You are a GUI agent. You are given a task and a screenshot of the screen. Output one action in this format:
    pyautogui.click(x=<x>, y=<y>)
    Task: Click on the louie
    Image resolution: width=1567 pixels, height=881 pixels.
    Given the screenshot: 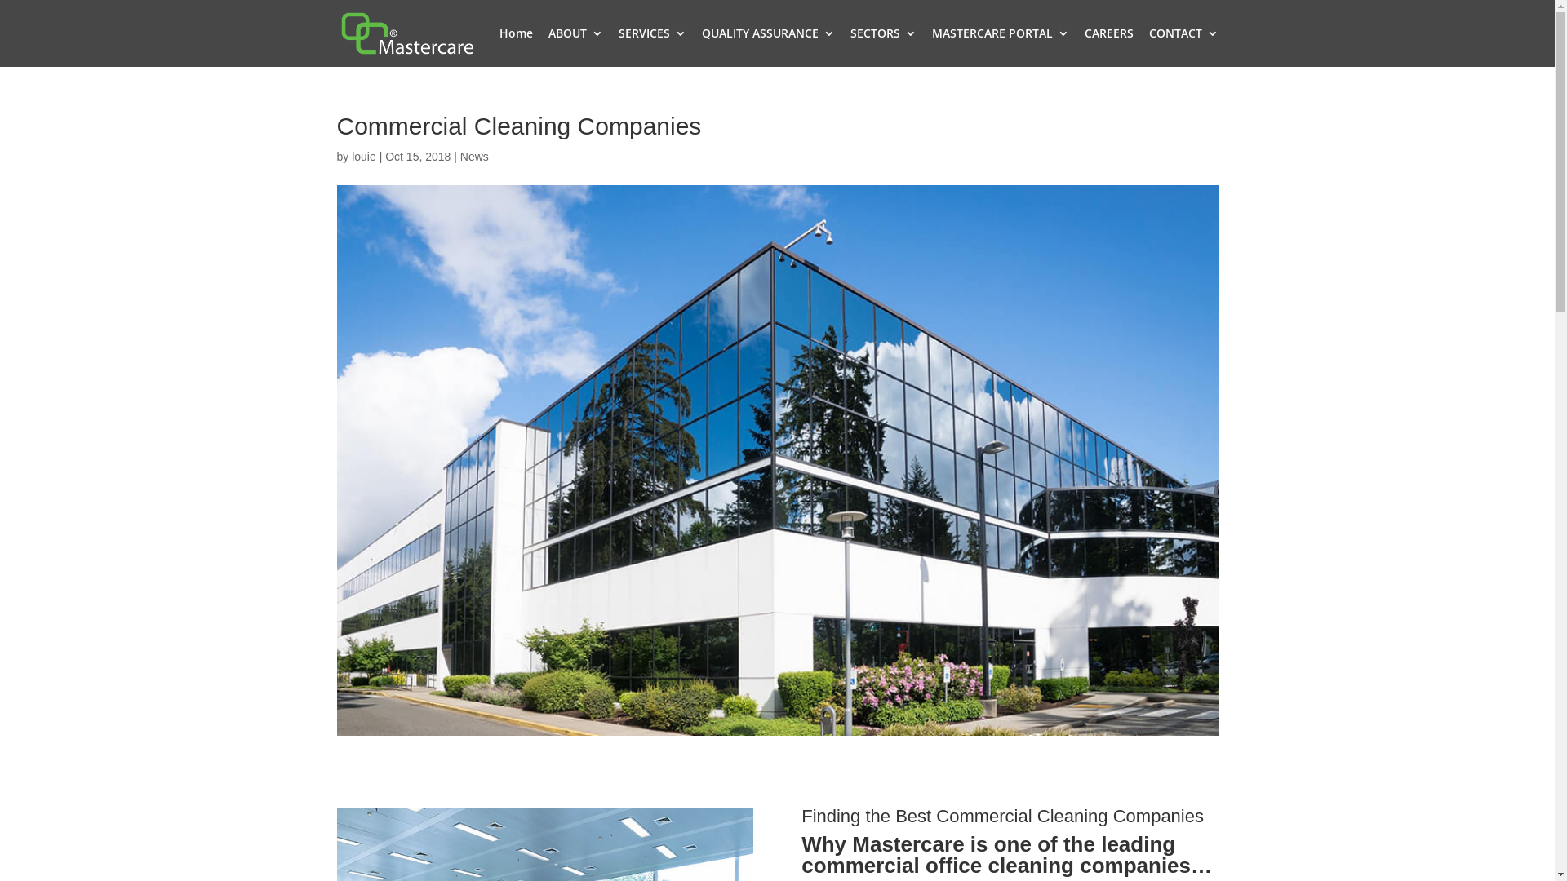 What is the action you would take?
    pyautogui.click(x=364, y=157)
    